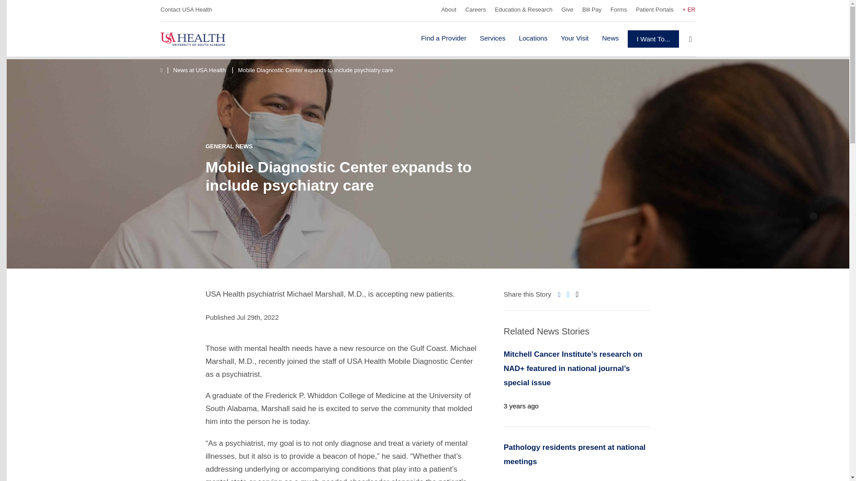 This screenshot has height=481, width=856. Describe the element at coordinates (567, 10) in the screenshot. I see `Give` at that location.